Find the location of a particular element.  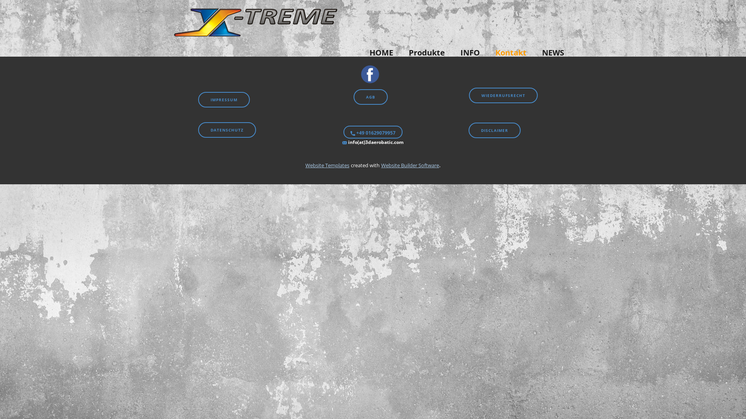

NEWS is located at coordinates (553, 53).